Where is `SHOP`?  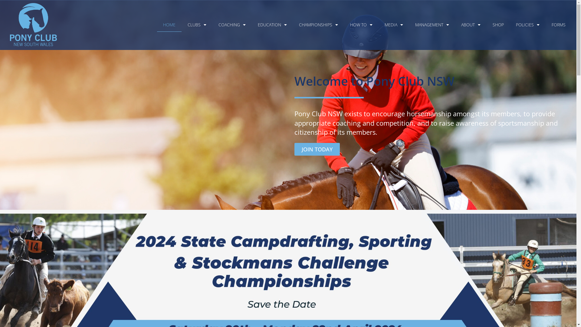 SHOP is located at coordinates (498, 25).